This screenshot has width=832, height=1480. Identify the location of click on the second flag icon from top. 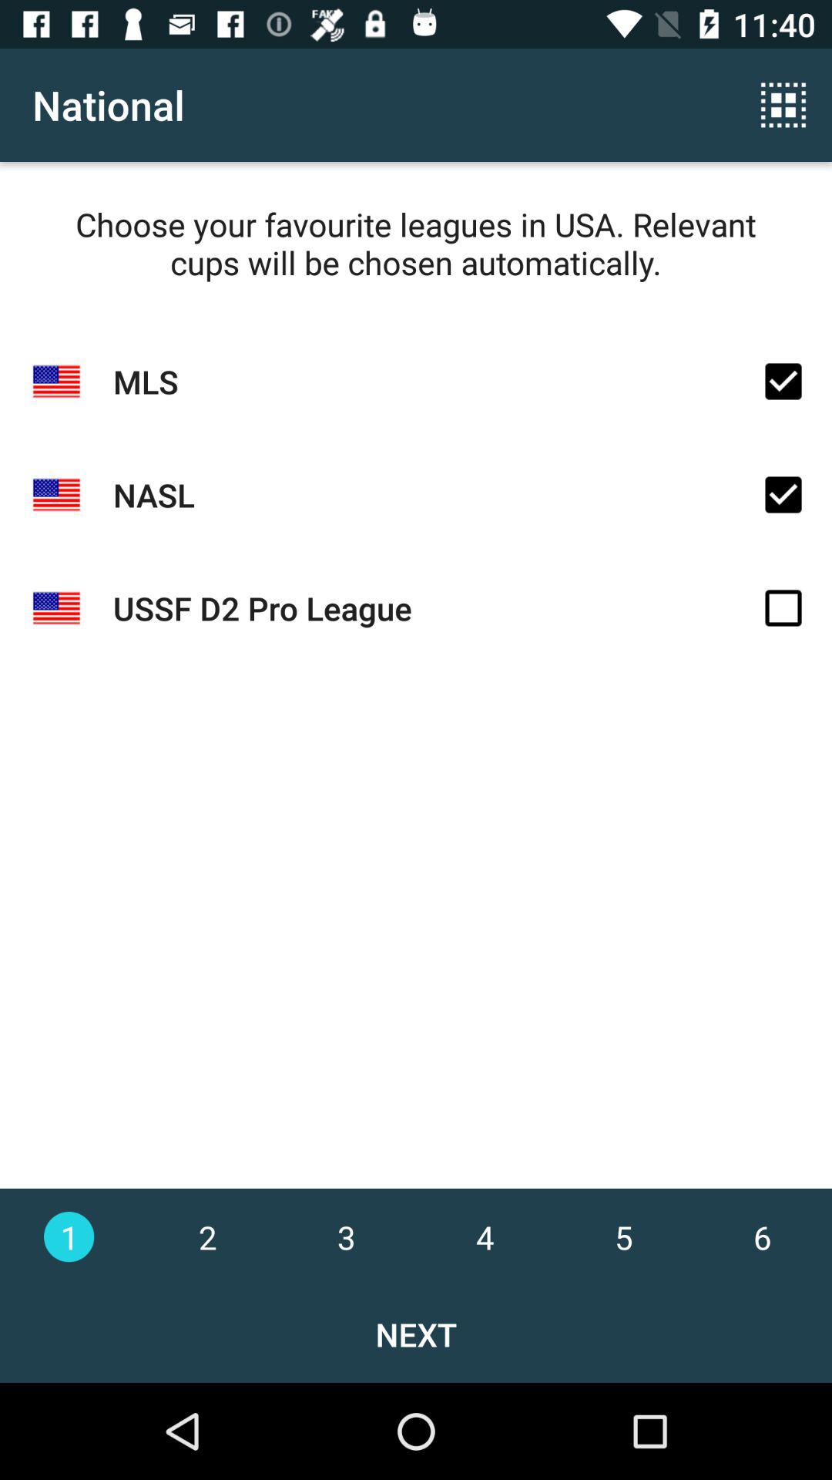
(56, 495).